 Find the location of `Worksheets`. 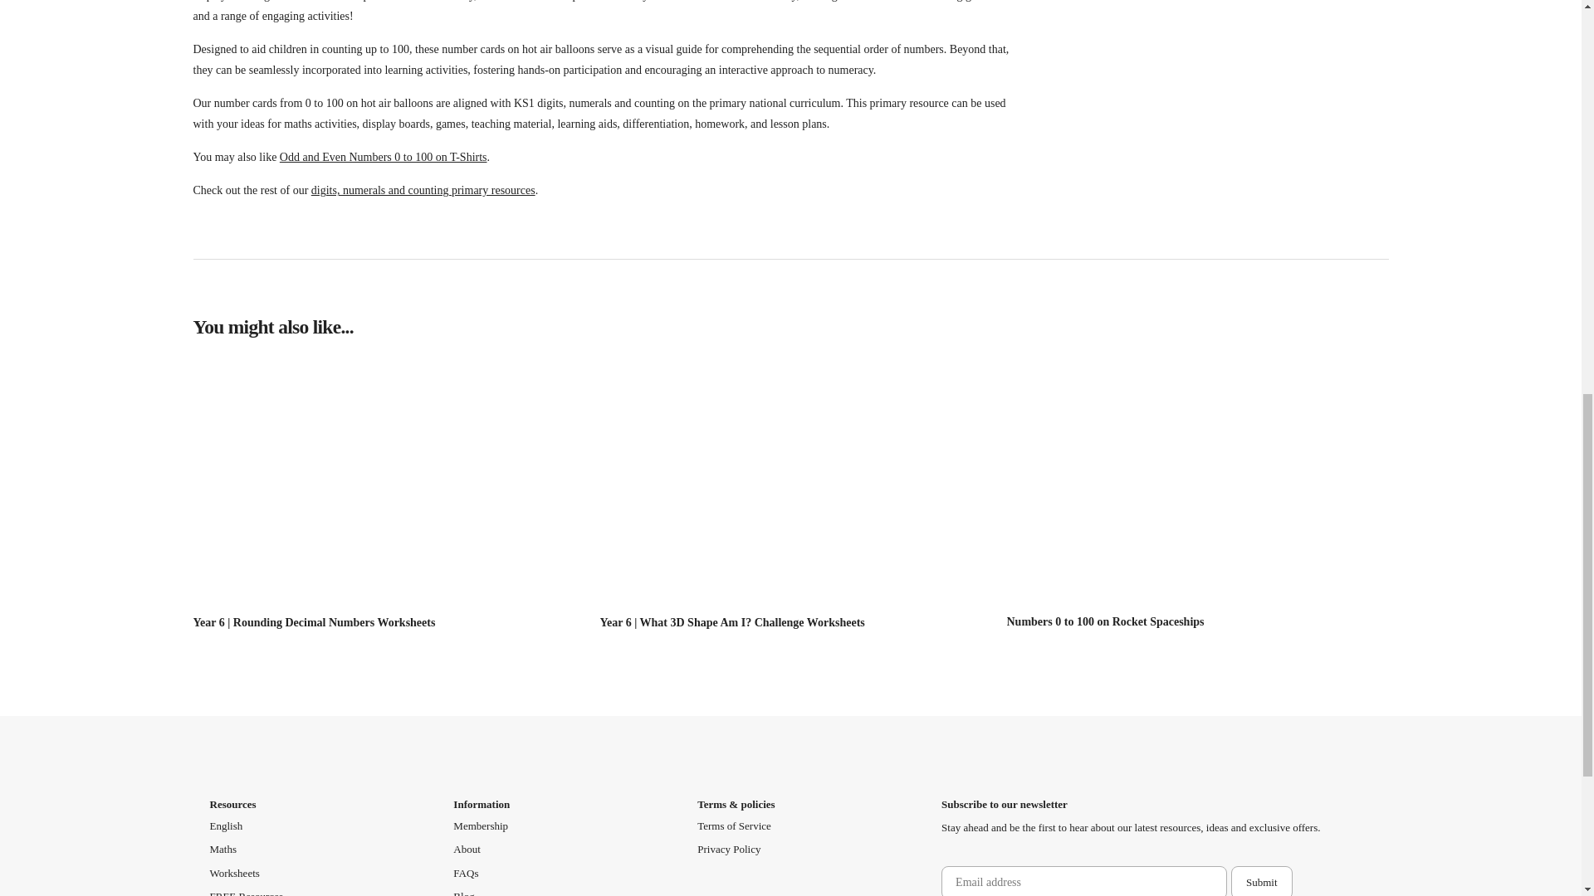

Worksheets is located at coordinates (233, 873).